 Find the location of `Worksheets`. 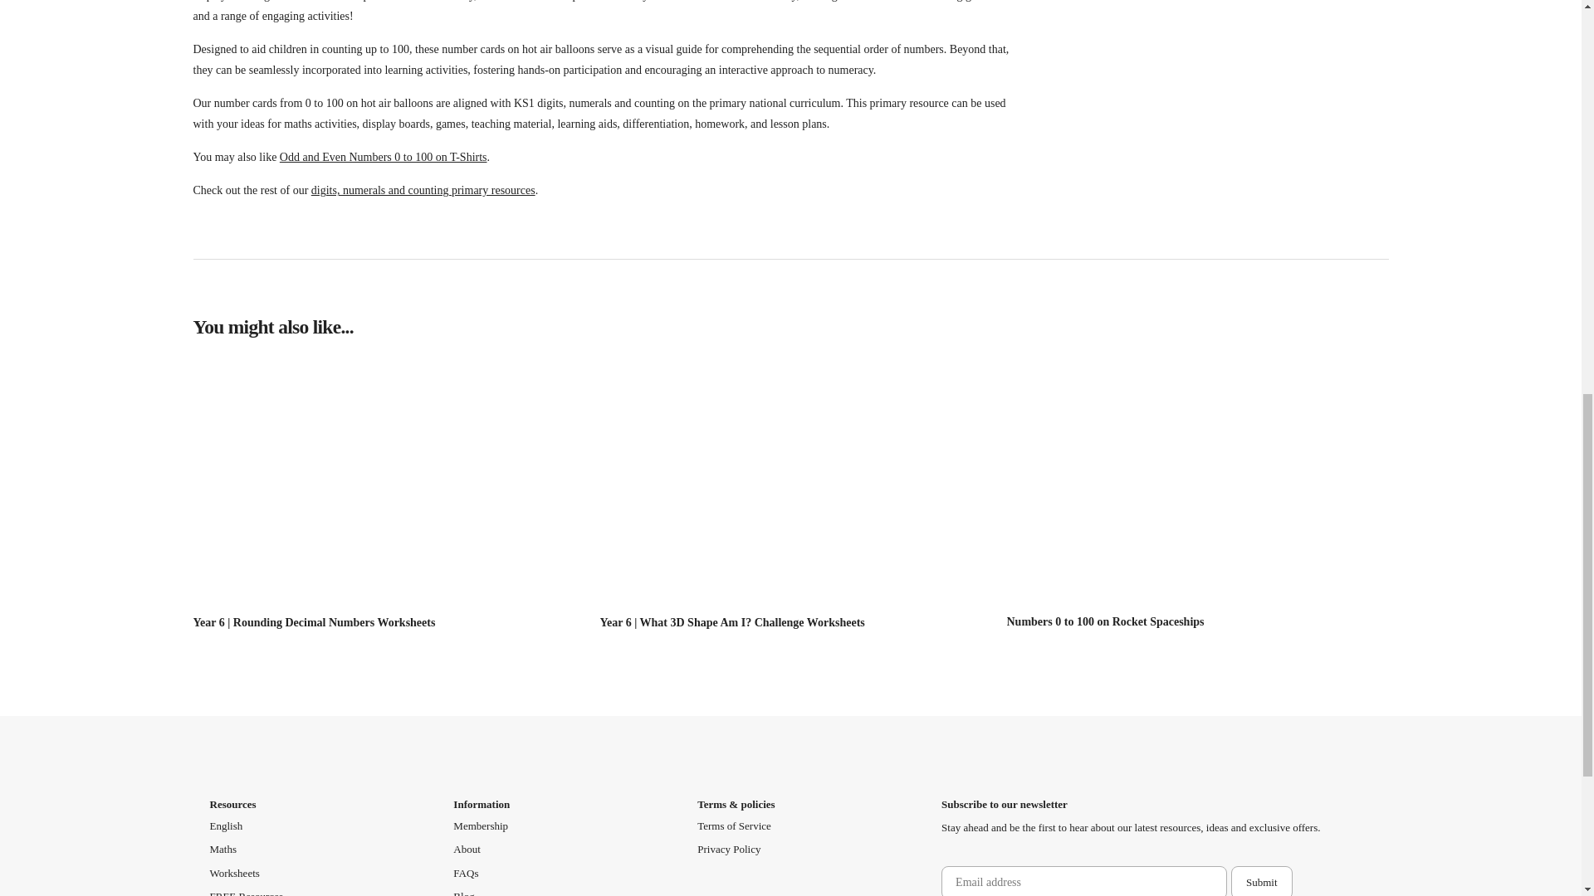

Worksheets is located at coordinates (233, 873).